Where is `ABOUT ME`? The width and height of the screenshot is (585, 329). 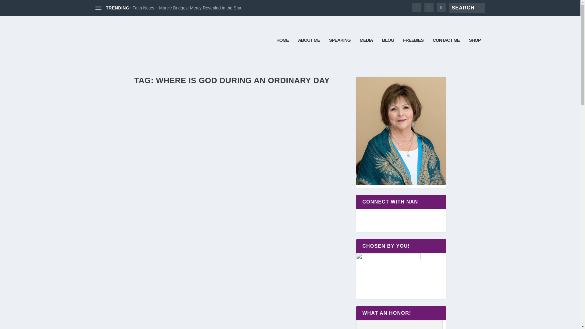
ABOUT ME is located at coordinates (309, 51).